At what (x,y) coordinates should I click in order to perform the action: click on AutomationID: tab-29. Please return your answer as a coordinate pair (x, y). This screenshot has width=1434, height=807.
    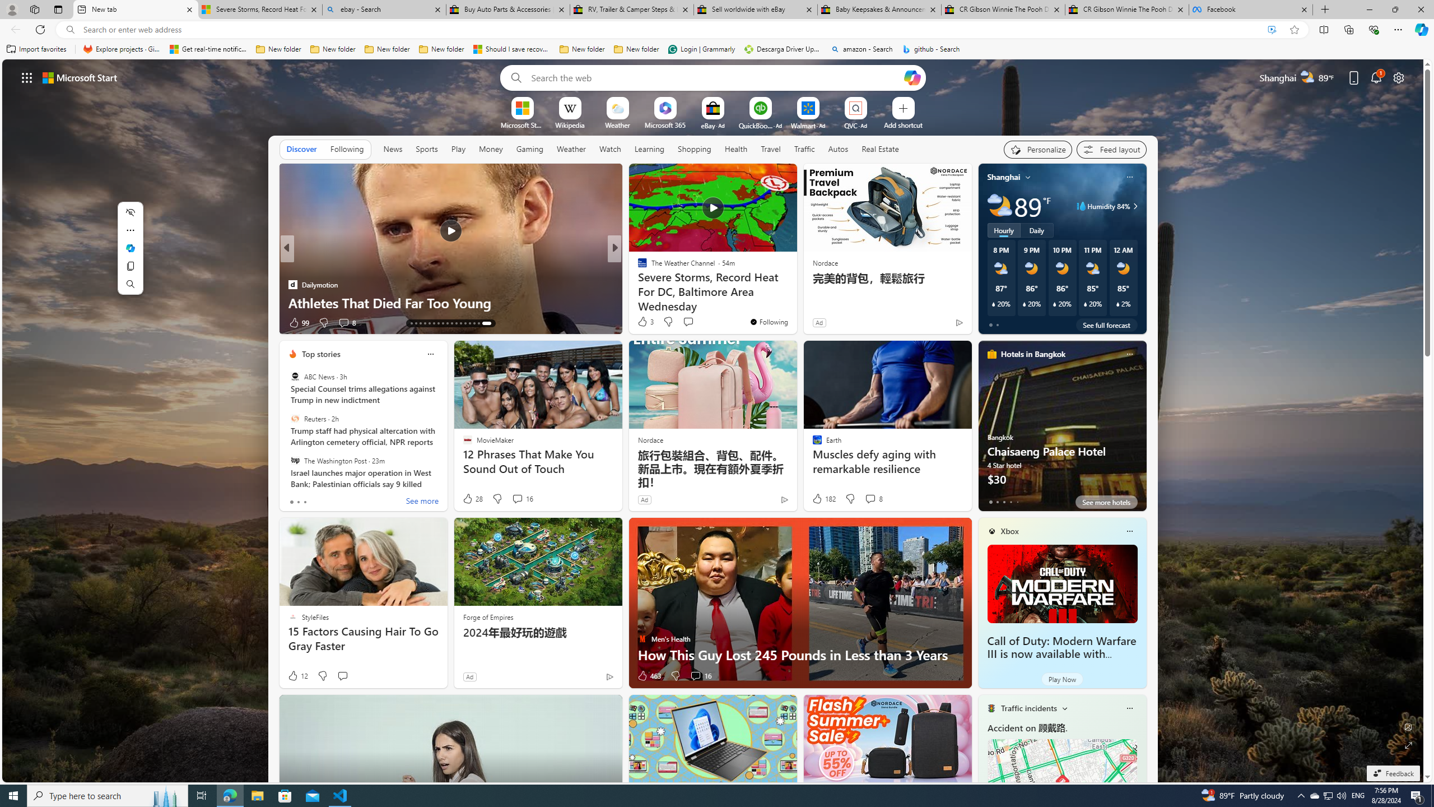
    Looking at the image, I should click on (490, 323).